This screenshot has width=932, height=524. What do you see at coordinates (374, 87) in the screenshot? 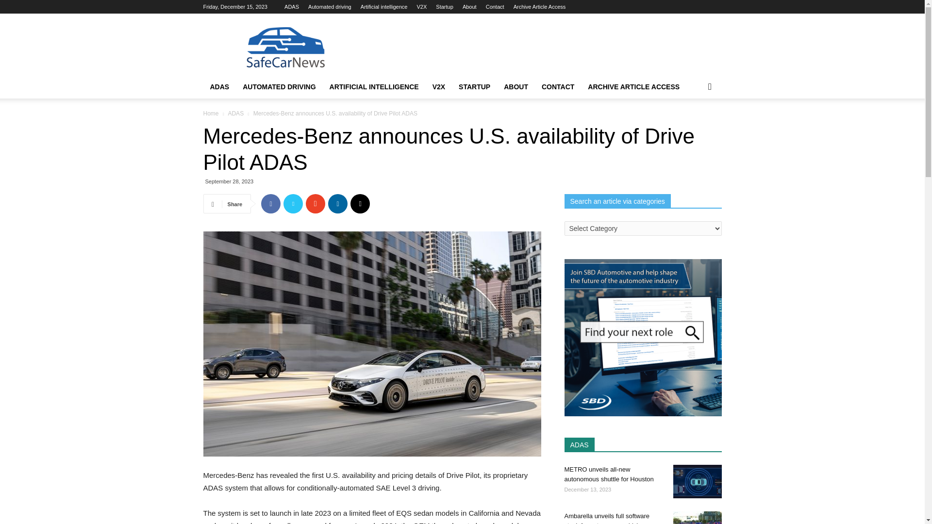
I see `ARTIFICIAL INTELLIGENCE` at bounding box center [374, 87].